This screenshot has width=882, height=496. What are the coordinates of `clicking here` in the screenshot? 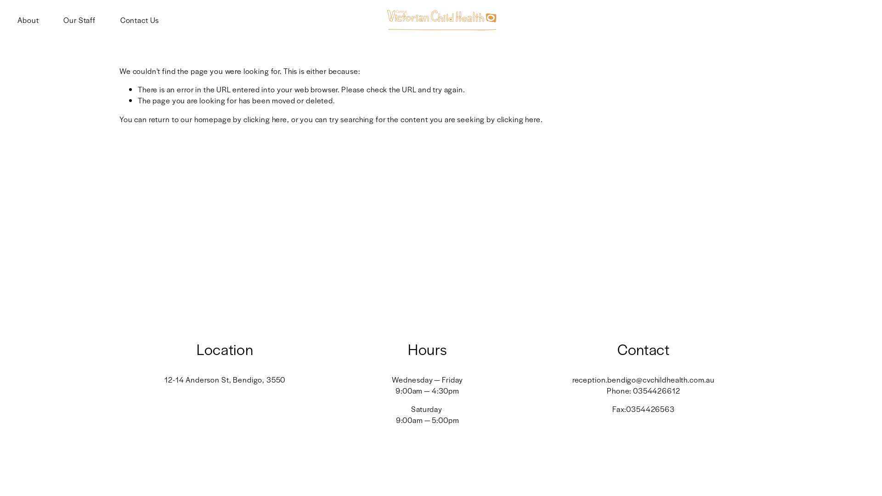 It's located at (519, 119).